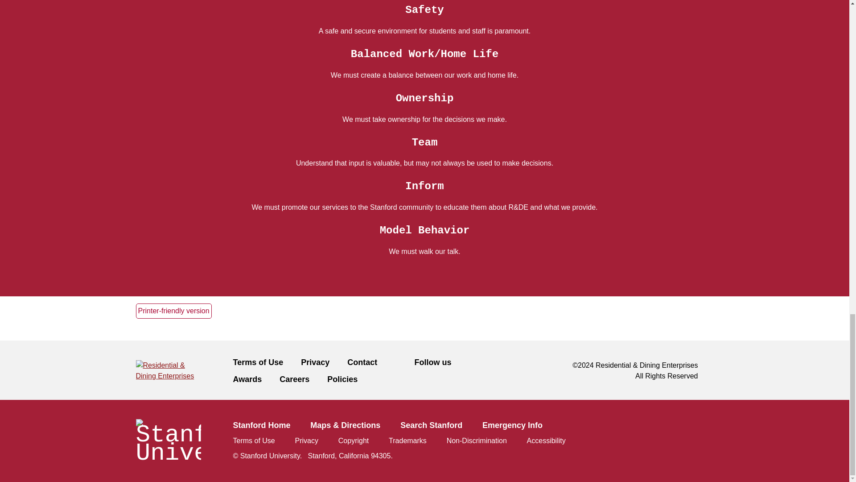 Image resolution: width=856 pixels, height=482 pixels. I want to click on Common Stanford resources, so click(424, 440).